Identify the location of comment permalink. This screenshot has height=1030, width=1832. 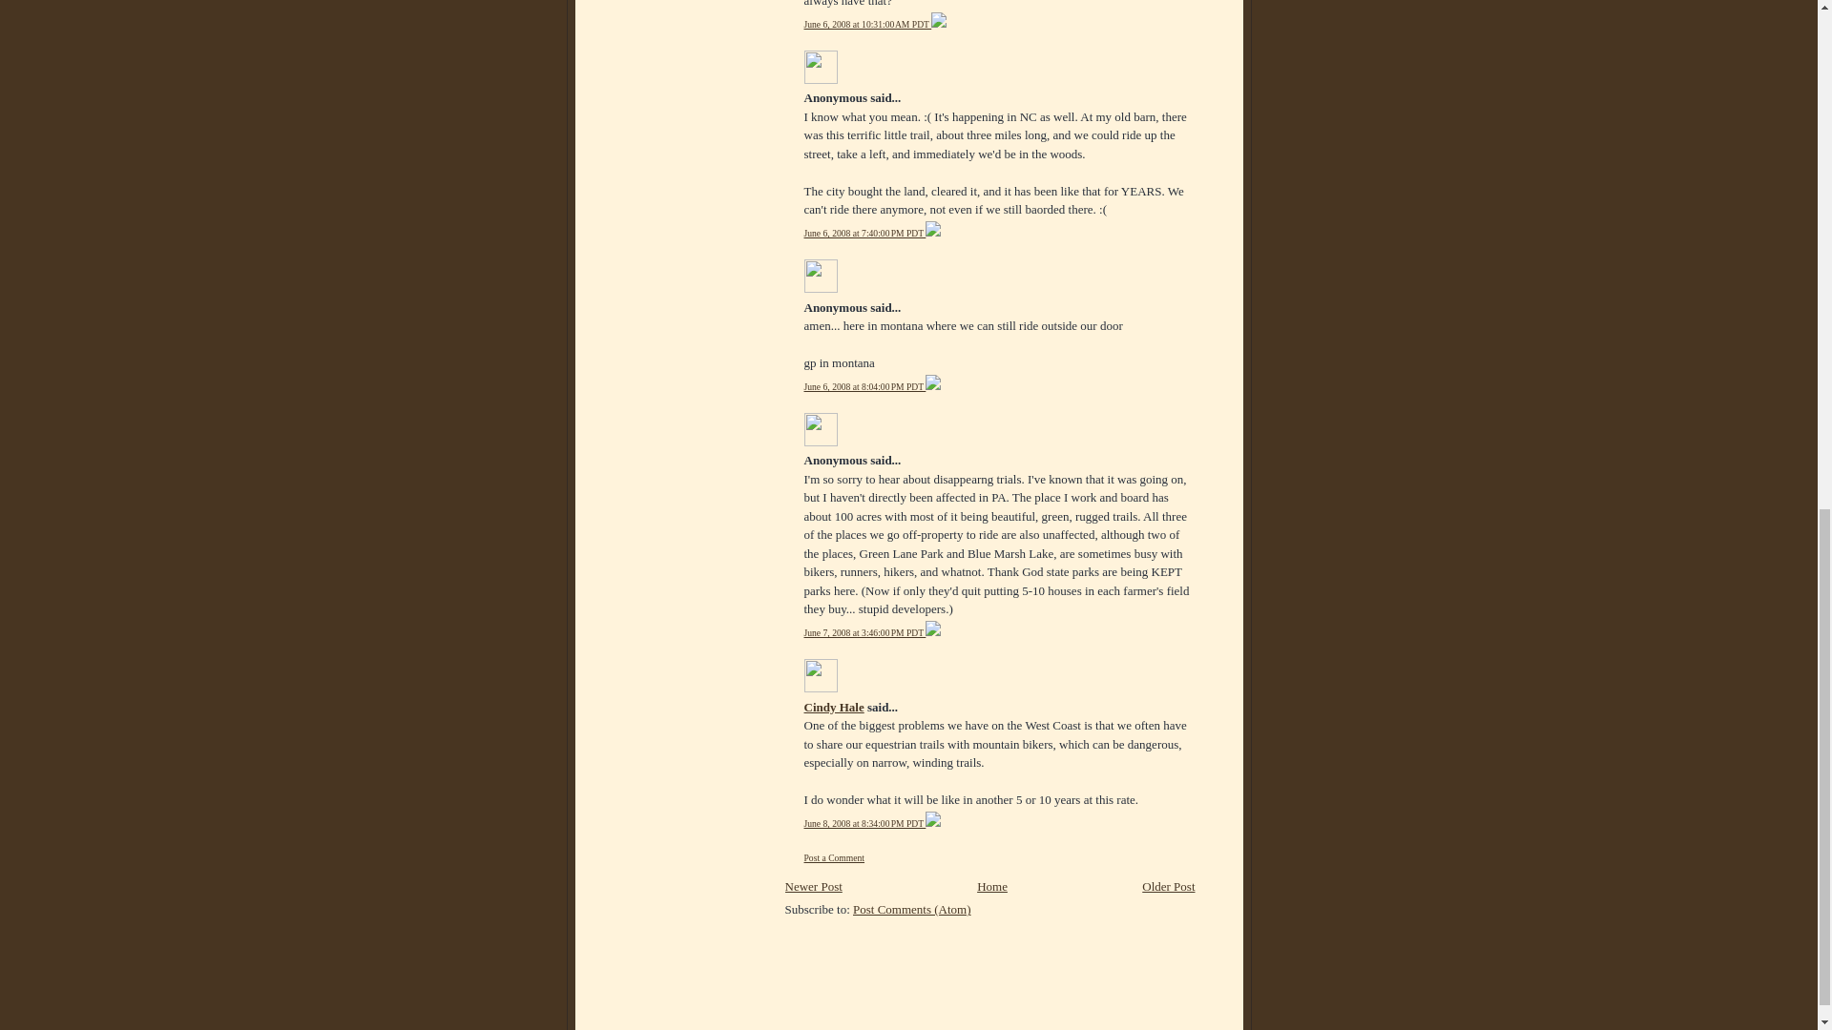
(864, 233).